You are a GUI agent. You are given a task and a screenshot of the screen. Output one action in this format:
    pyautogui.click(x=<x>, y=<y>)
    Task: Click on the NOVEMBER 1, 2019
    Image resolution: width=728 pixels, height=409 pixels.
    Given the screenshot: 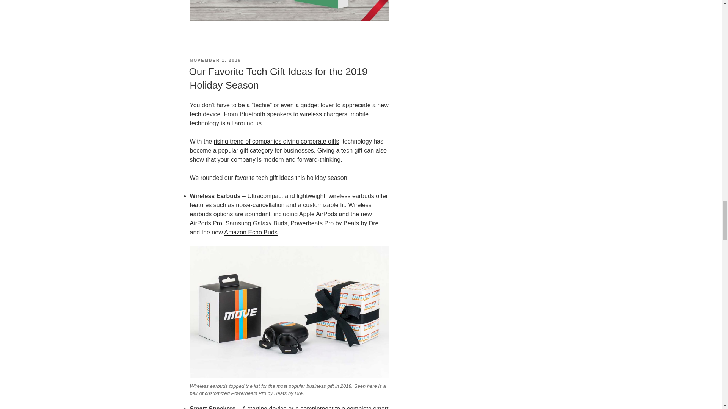 What is the action you would take?
    pyautogui.click(x=215, y=60)
    